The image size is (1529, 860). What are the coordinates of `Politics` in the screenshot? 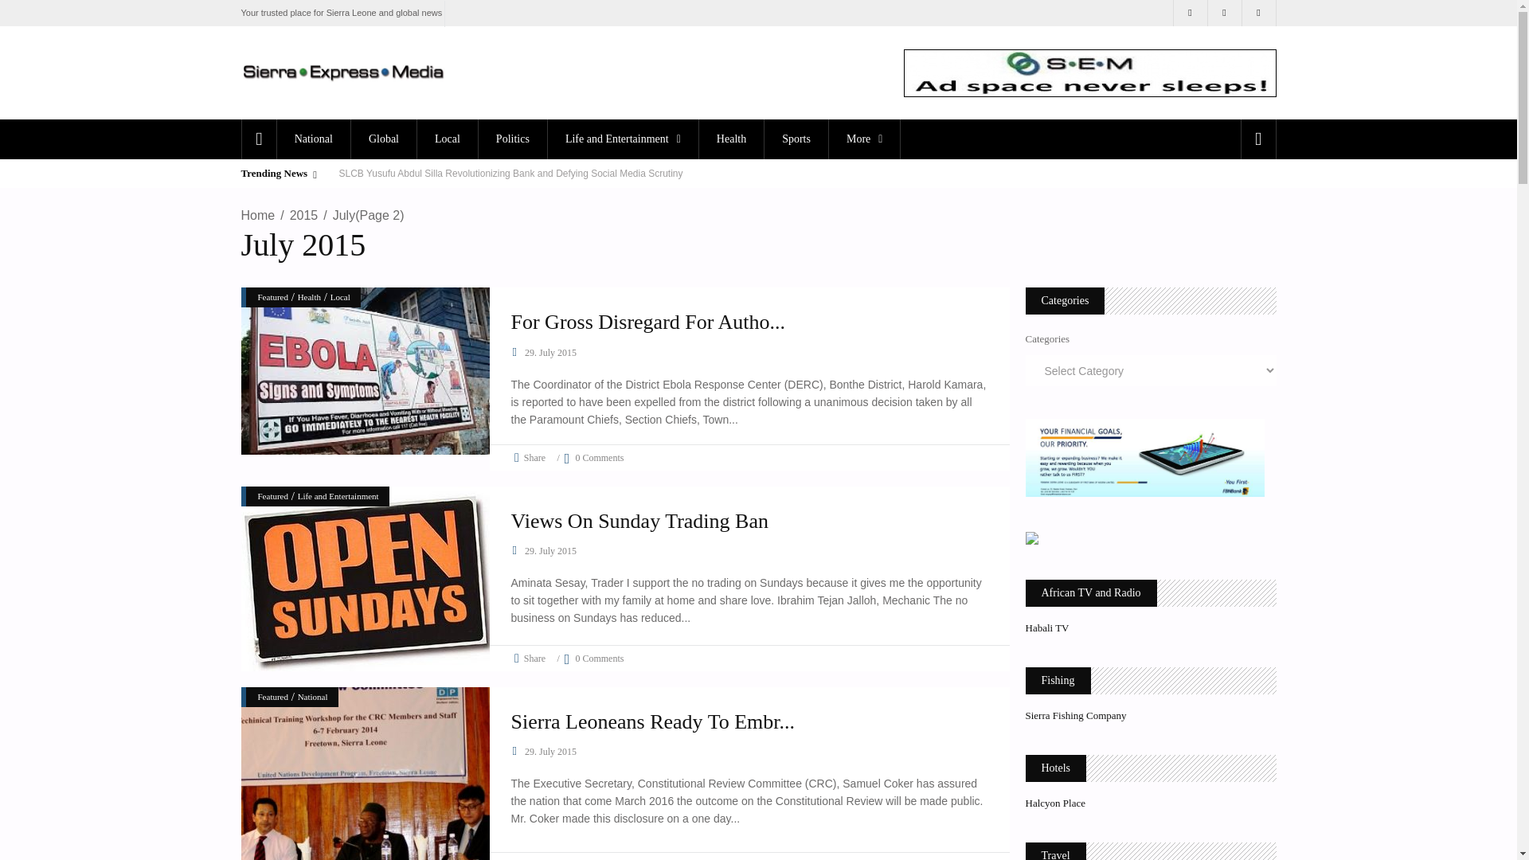 It's located at (512, 139).